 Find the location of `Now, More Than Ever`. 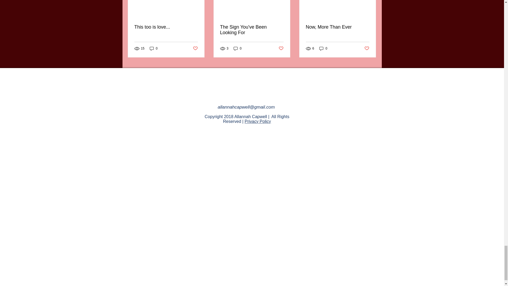

Now, More Than Ever is located at coordinates (337, 27).